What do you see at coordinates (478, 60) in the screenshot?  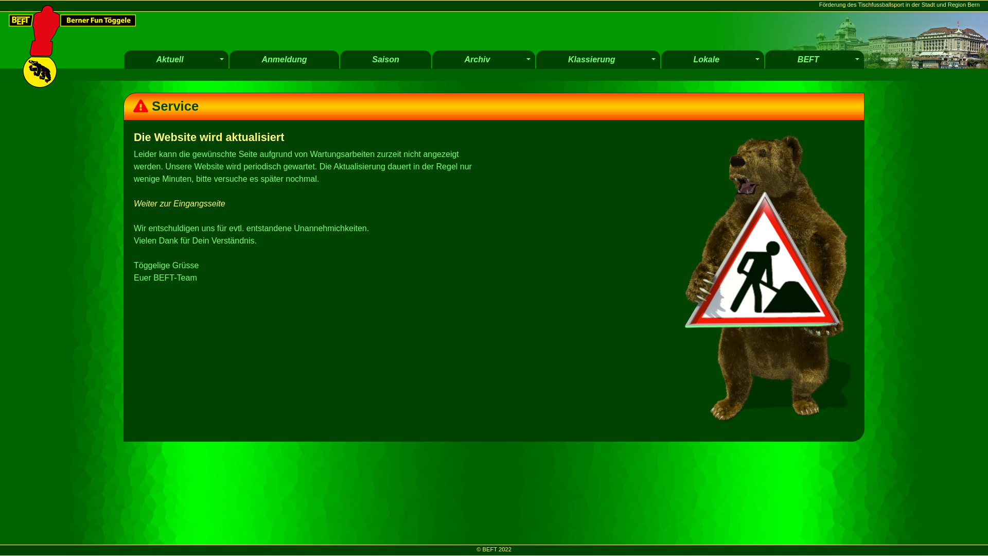 I see `Archiv` at bounding box center [478, 60].